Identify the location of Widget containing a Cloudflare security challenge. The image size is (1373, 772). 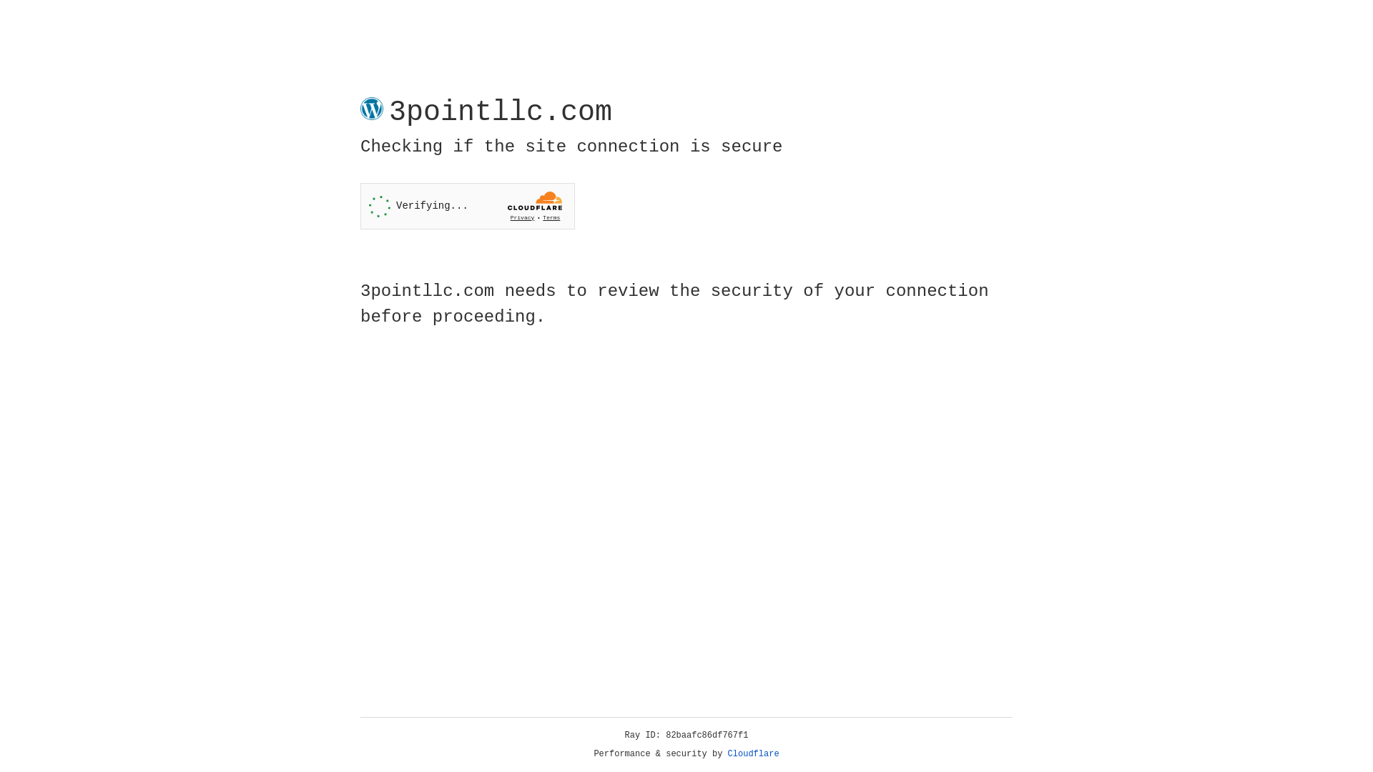
(468, 206).